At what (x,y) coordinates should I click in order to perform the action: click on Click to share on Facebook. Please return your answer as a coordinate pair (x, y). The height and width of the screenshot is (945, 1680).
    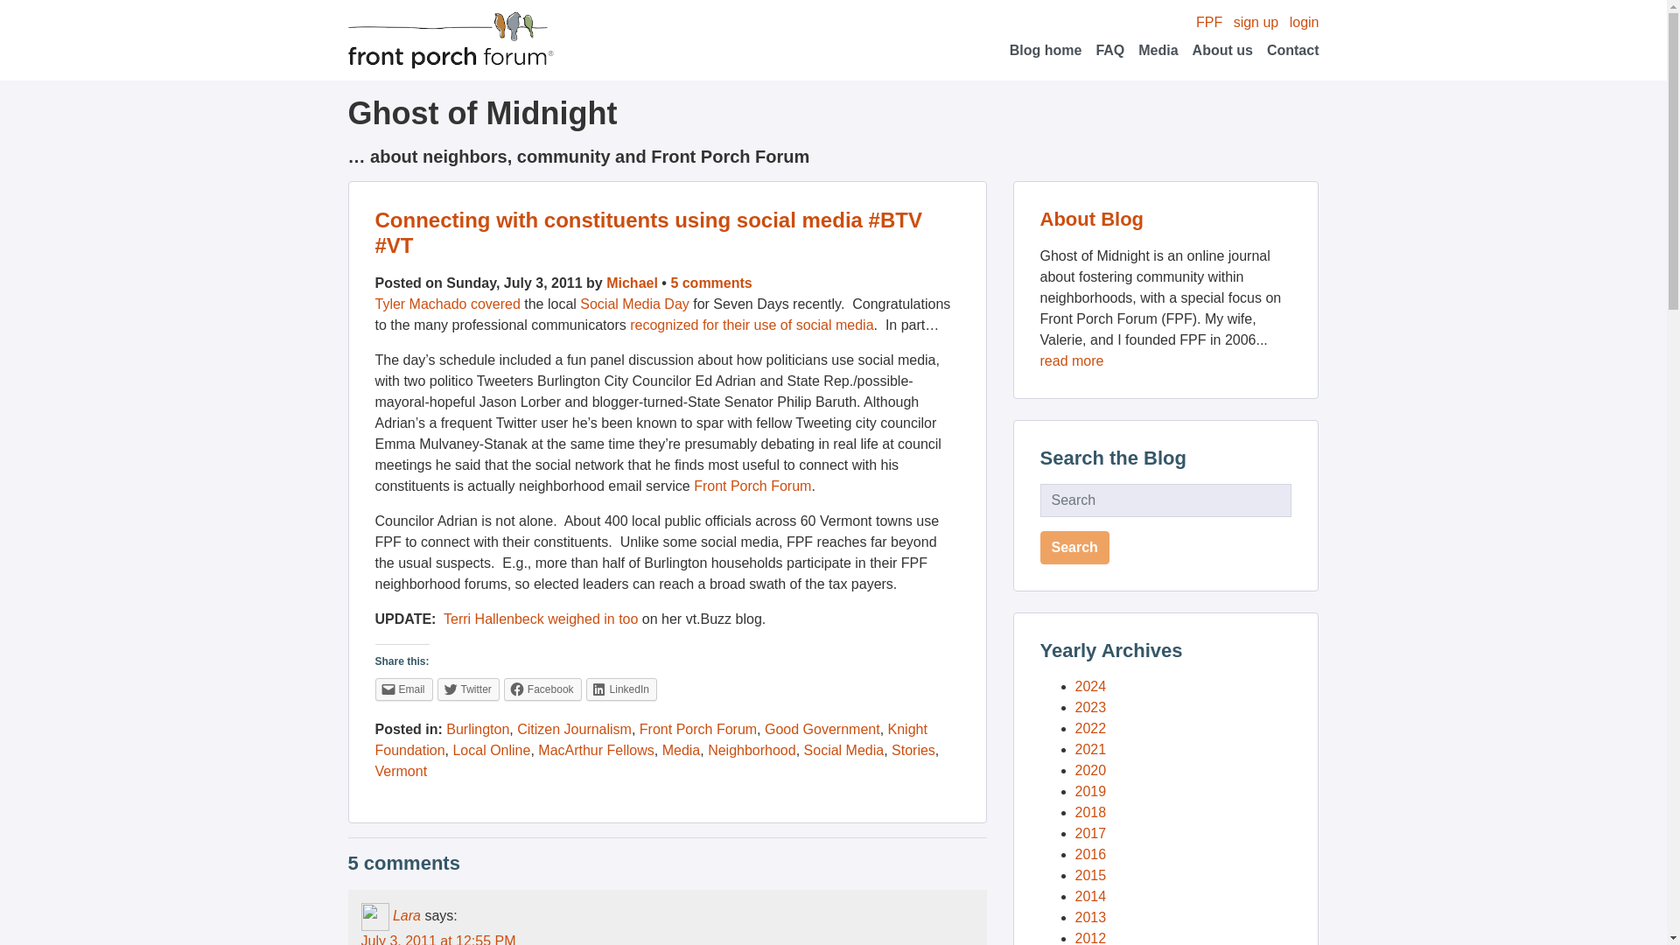
    Looking at the image, I should click on (542, 689).